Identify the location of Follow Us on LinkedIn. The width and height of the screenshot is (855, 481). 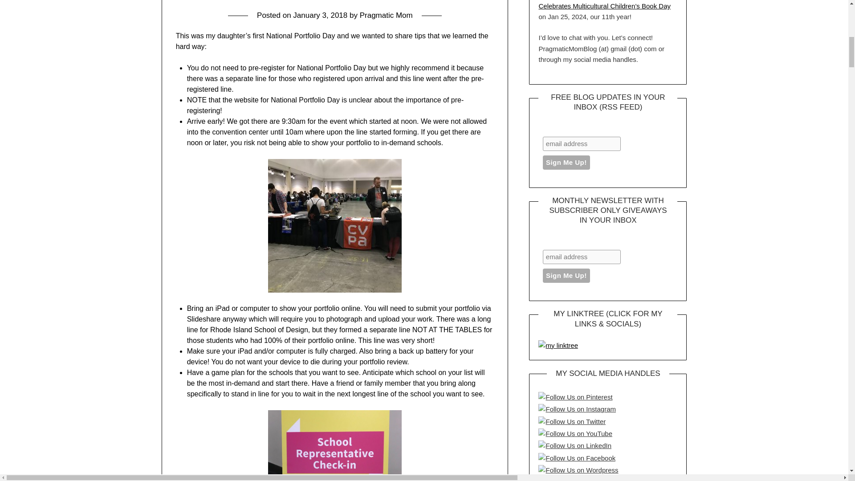
(574, 446).